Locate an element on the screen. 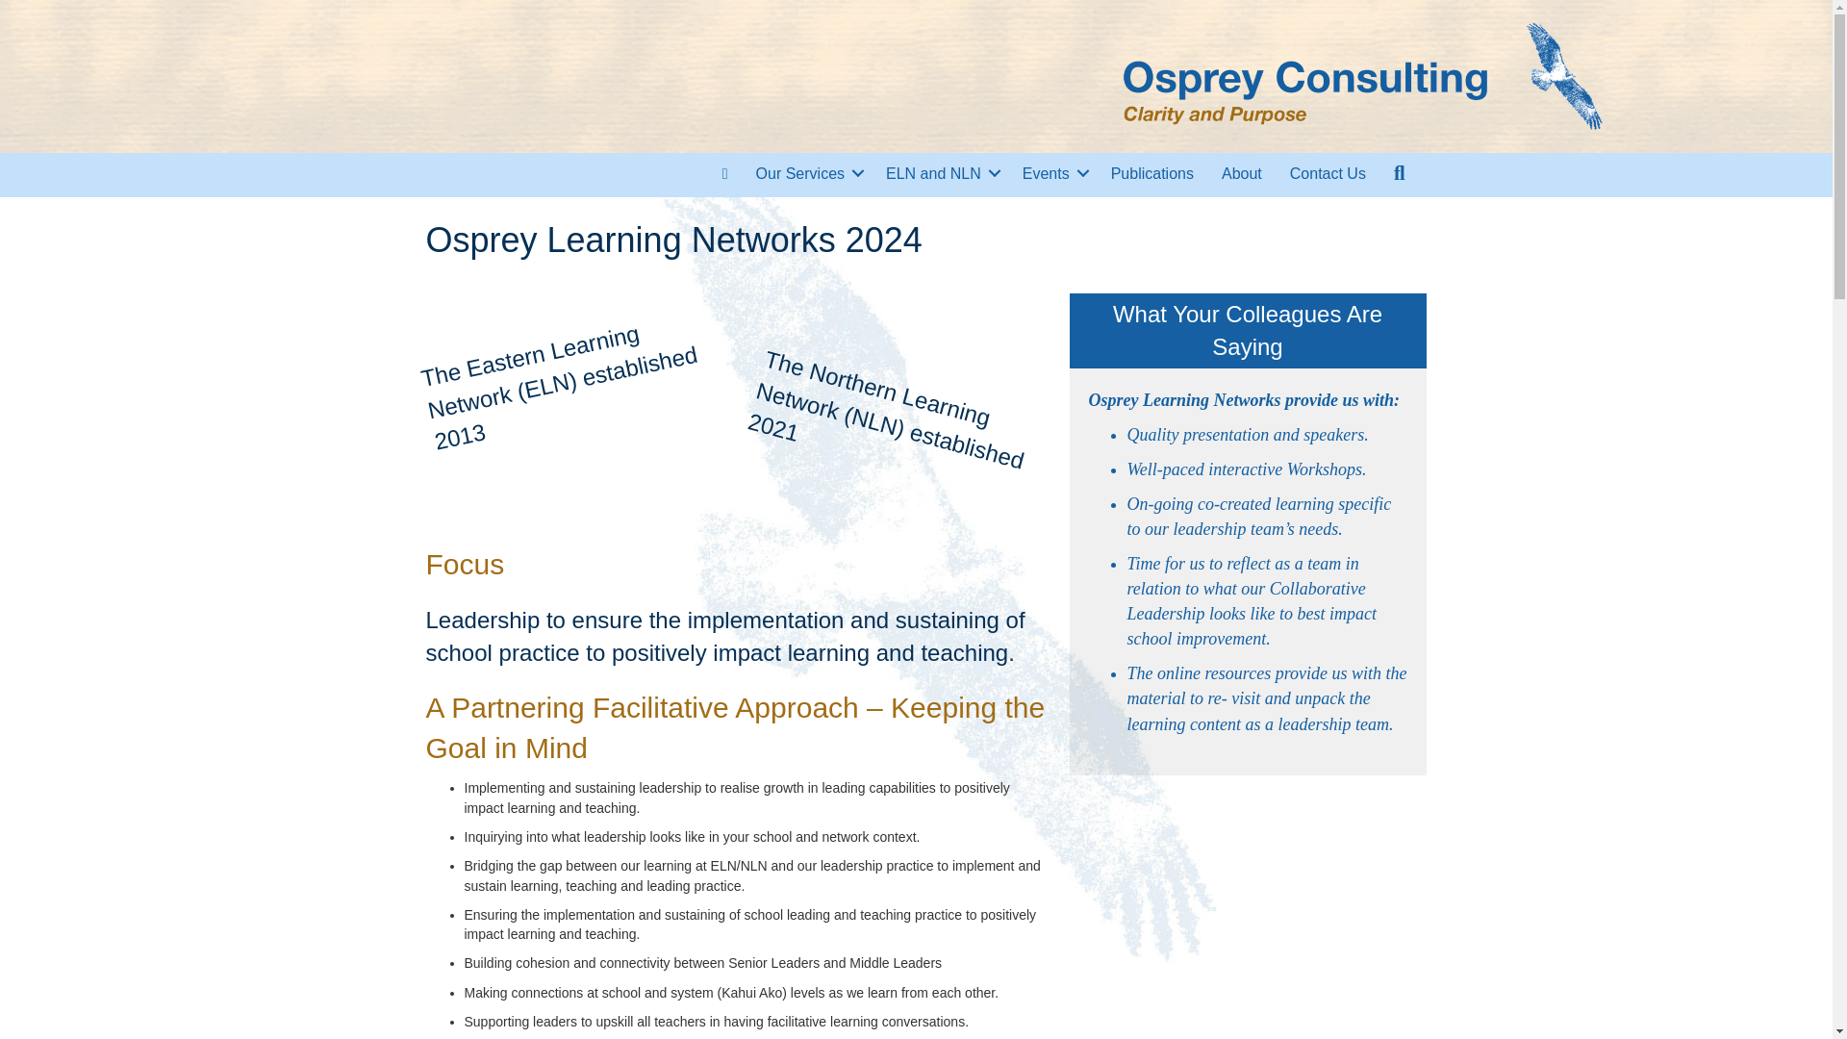 Image resolution: width=1847 pixels, height=1039 pixels. ELN and NLN is located at coordinates (940, 173).